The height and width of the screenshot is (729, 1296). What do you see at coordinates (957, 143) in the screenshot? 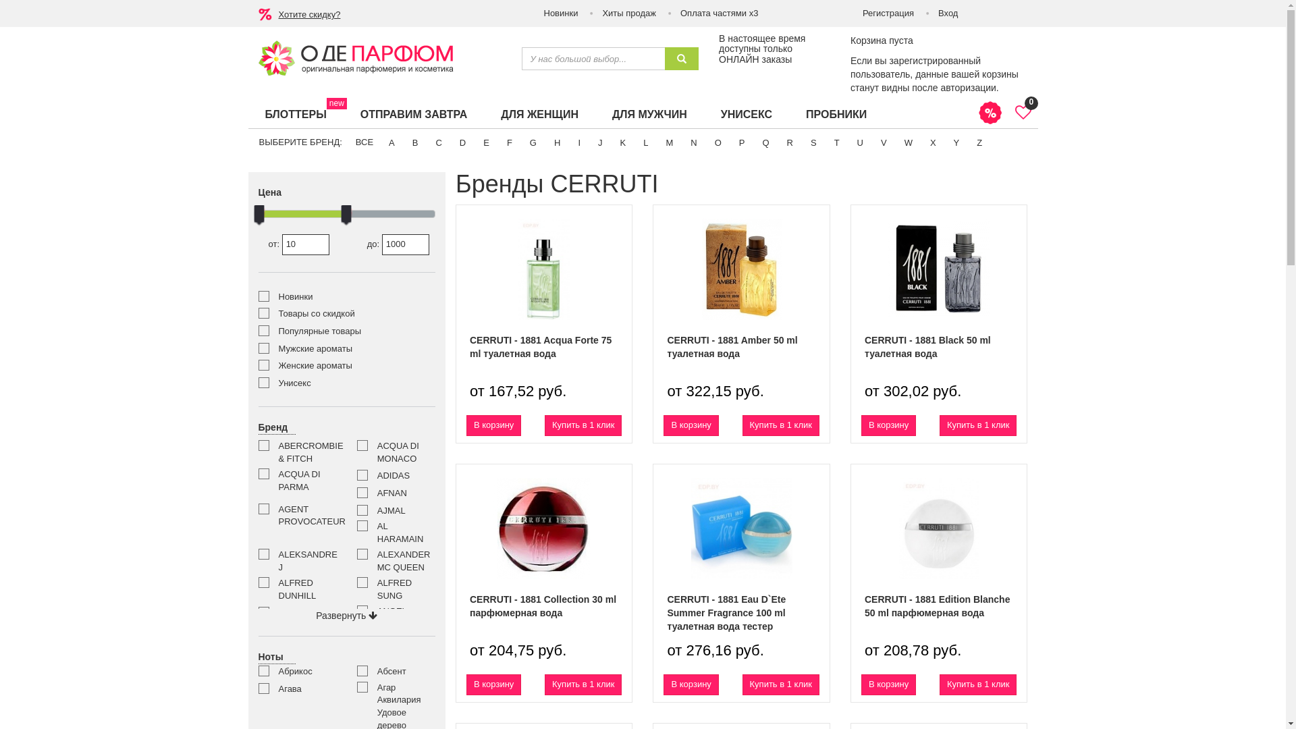
I see `Y` at bounding box center [957, 143].